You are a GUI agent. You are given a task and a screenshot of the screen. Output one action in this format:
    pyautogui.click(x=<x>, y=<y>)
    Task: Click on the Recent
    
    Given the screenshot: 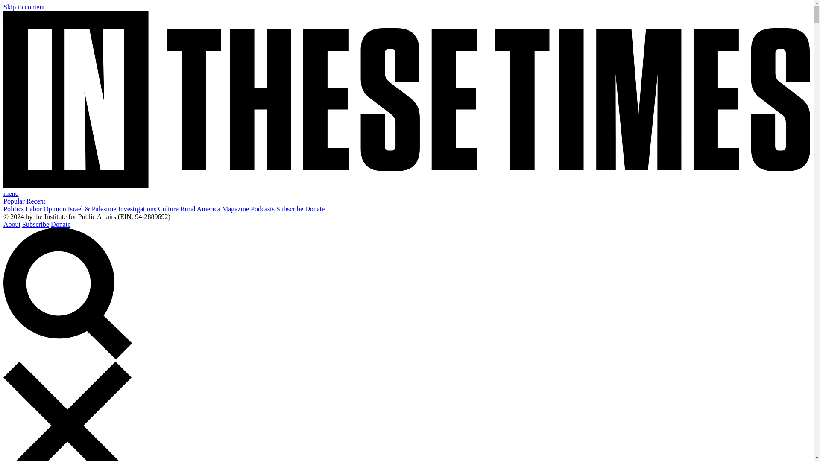 What is the action you would take?
    pyautogui.click(x=35, y=201)
    